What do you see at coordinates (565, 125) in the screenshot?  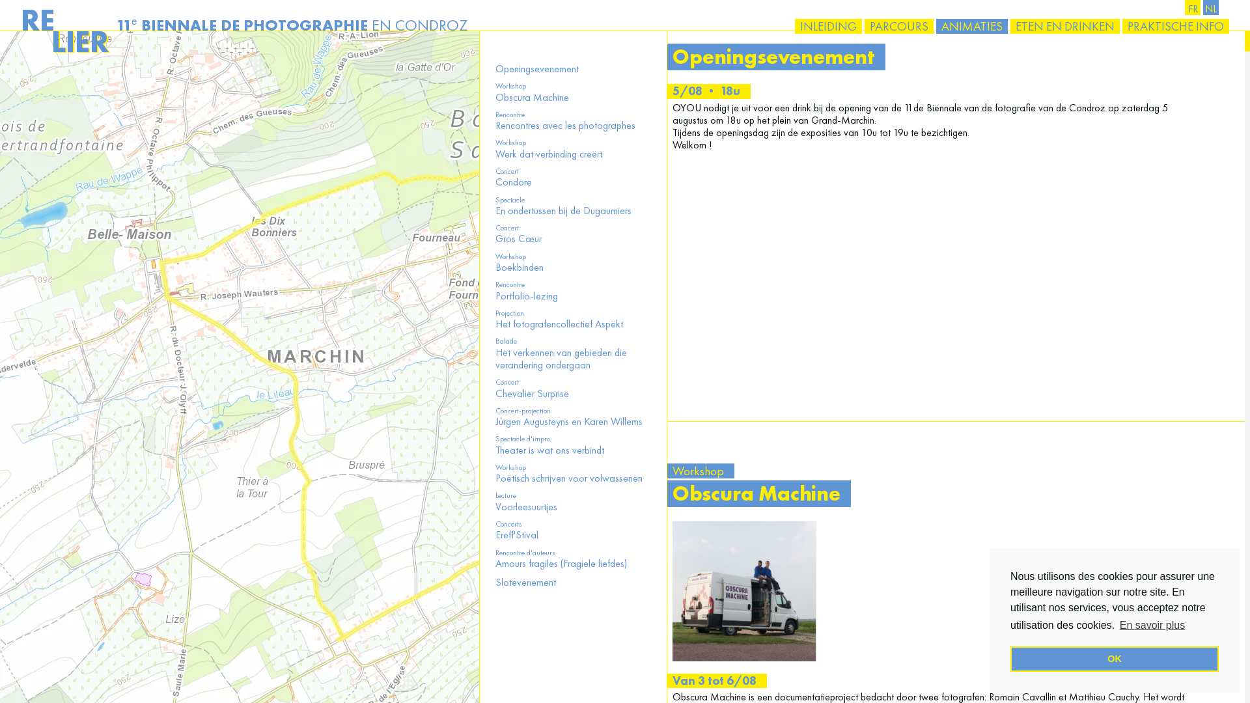 I see `Rencontres avec les photographes` at bounding box center [565, 125].